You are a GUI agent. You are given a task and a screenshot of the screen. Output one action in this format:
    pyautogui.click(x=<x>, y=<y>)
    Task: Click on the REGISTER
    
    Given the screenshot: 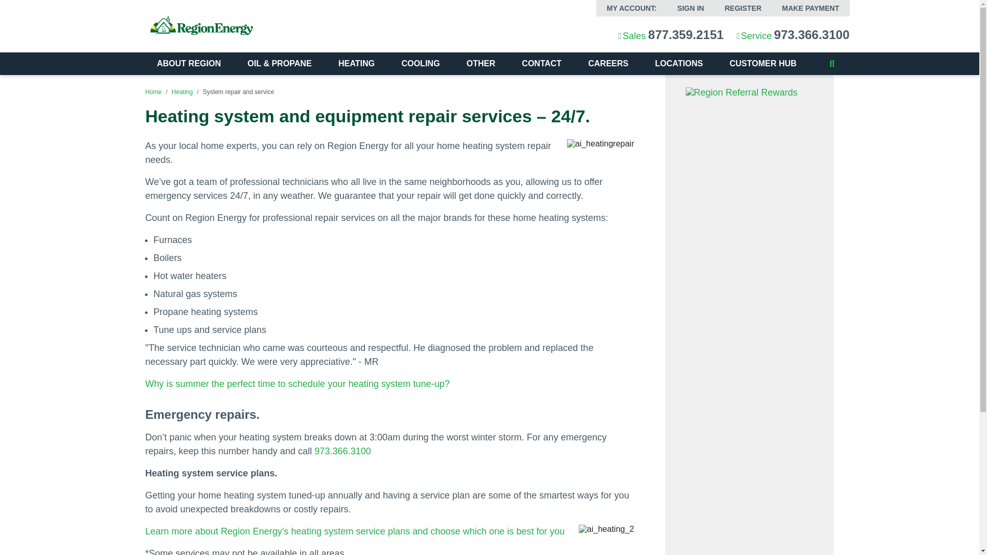 What is the action you would take?
    pyautogui.click(x=743, y=8)
    